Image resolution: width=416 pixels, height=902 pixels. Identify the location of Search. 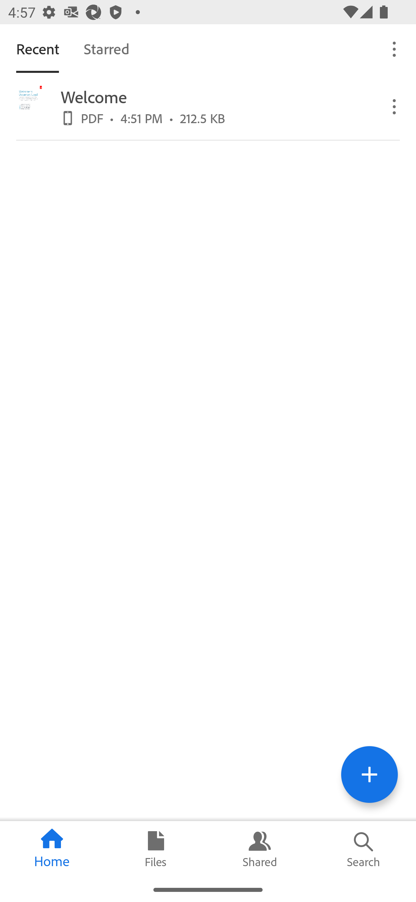
(364, 849).